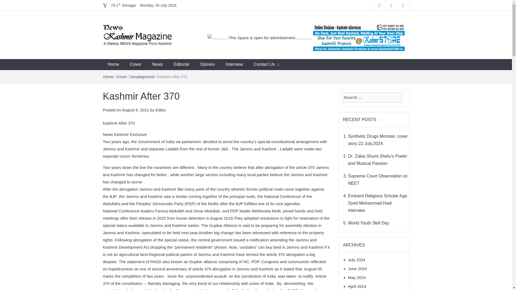 Image resolution: width=516 pixels, height=290 pixels. I want to click on Cover, so click(121, 77).